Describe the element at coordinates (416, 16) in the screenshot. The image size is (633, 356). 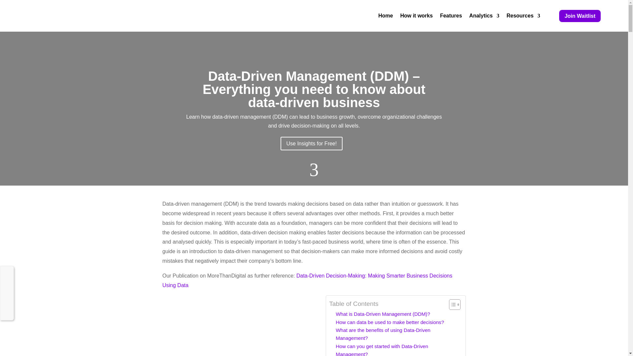
I see `How it works` at that location.